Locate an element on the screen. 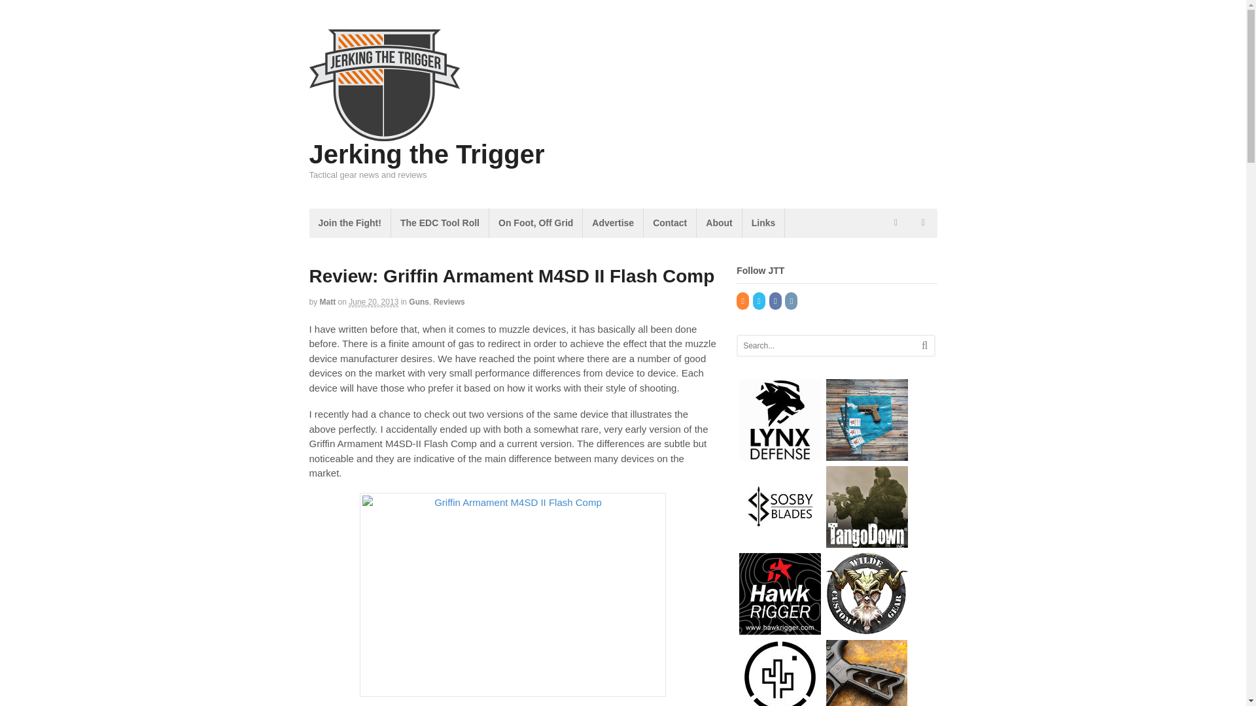 The width and height of the screenshot is (1256, 706). The EDC Tool Roll is located at coordinates (440, 222).